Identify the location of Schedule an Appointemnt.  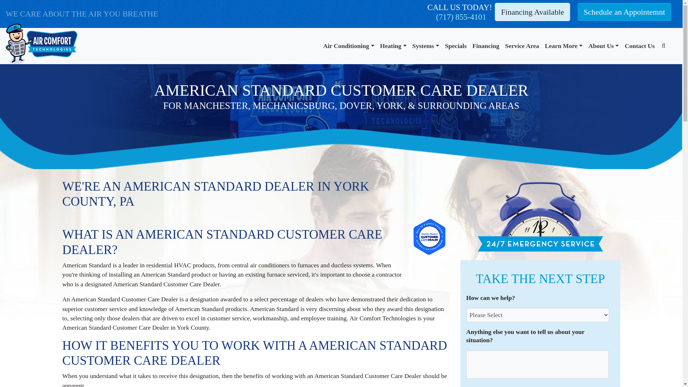
(624, 12).